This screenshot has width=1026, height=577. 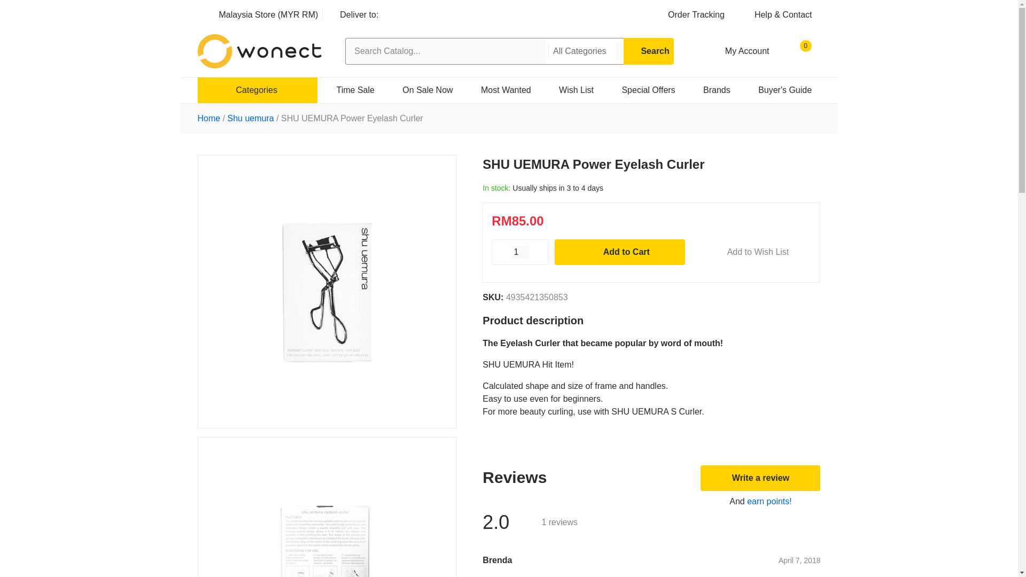 I want to click on Add to Wish List, so click(x=751, y=252).